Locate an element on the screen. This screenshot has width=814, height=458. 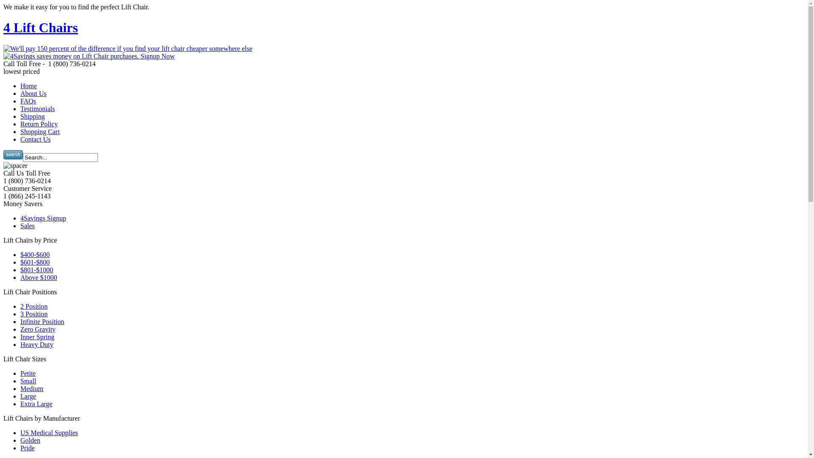
About Us is located at coordinates (33, 93).